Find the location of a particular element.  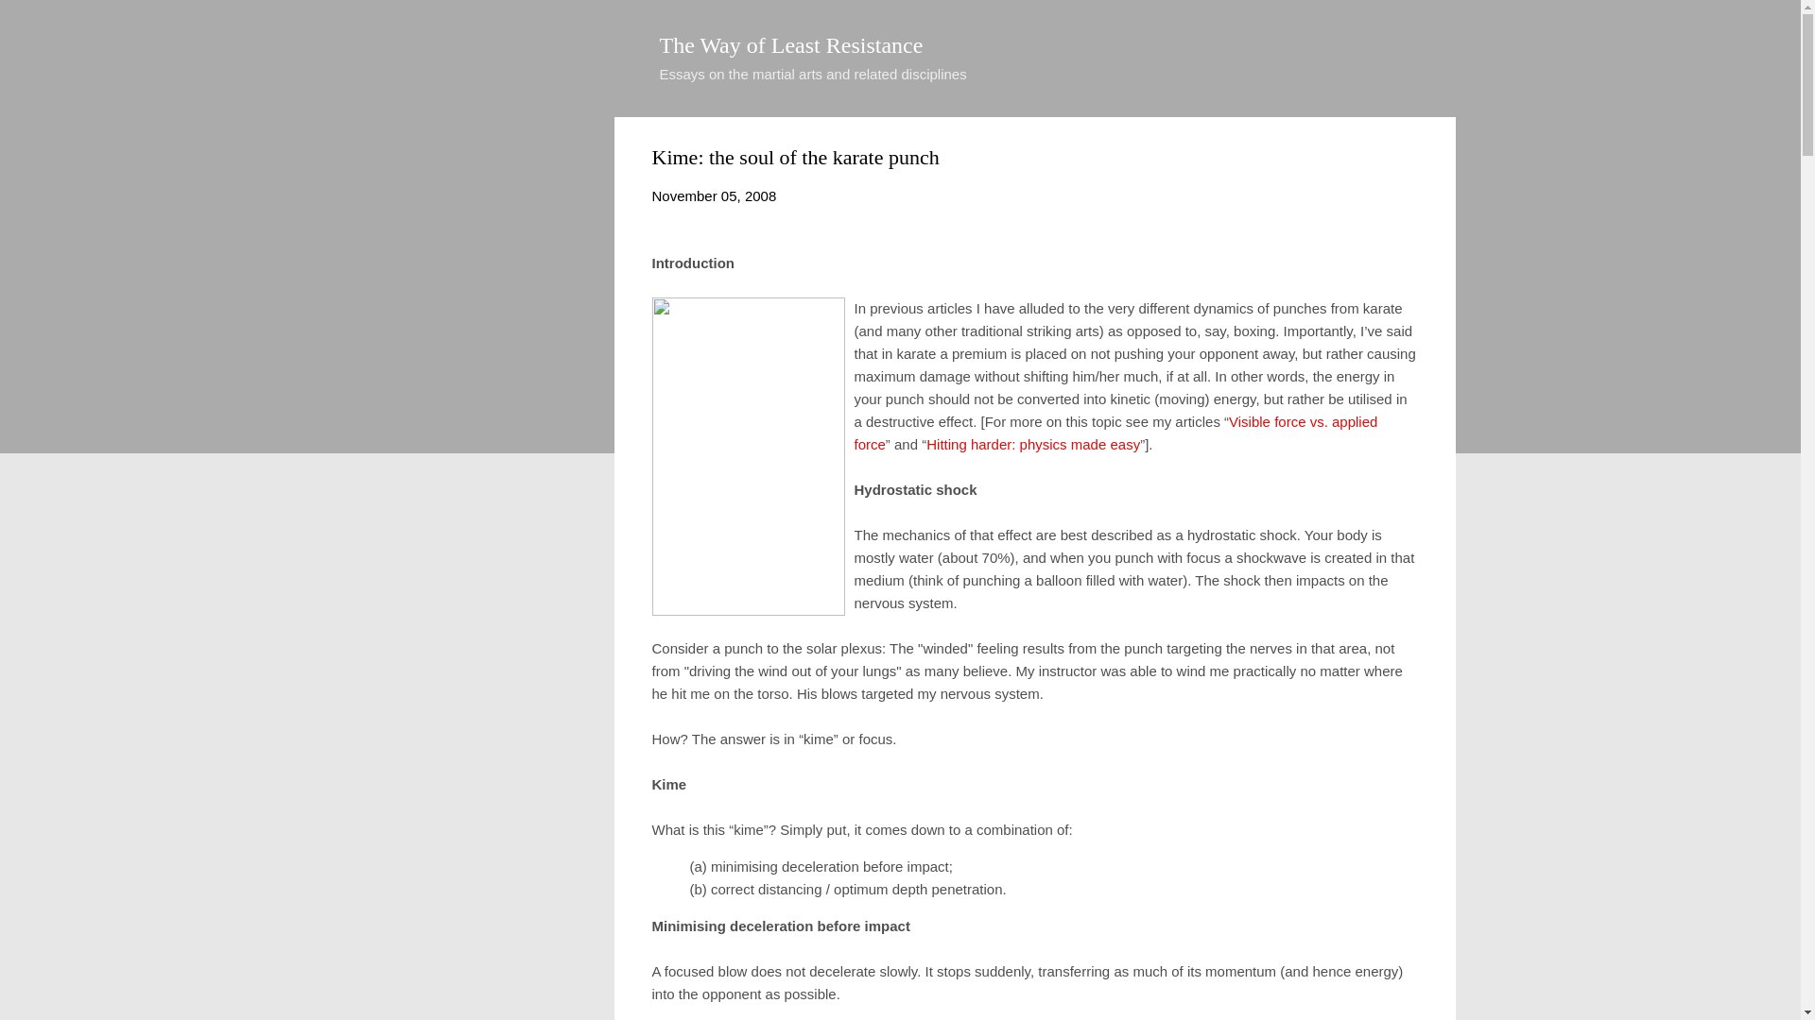

November 05, 2008 is located at coordinates (714, 195).